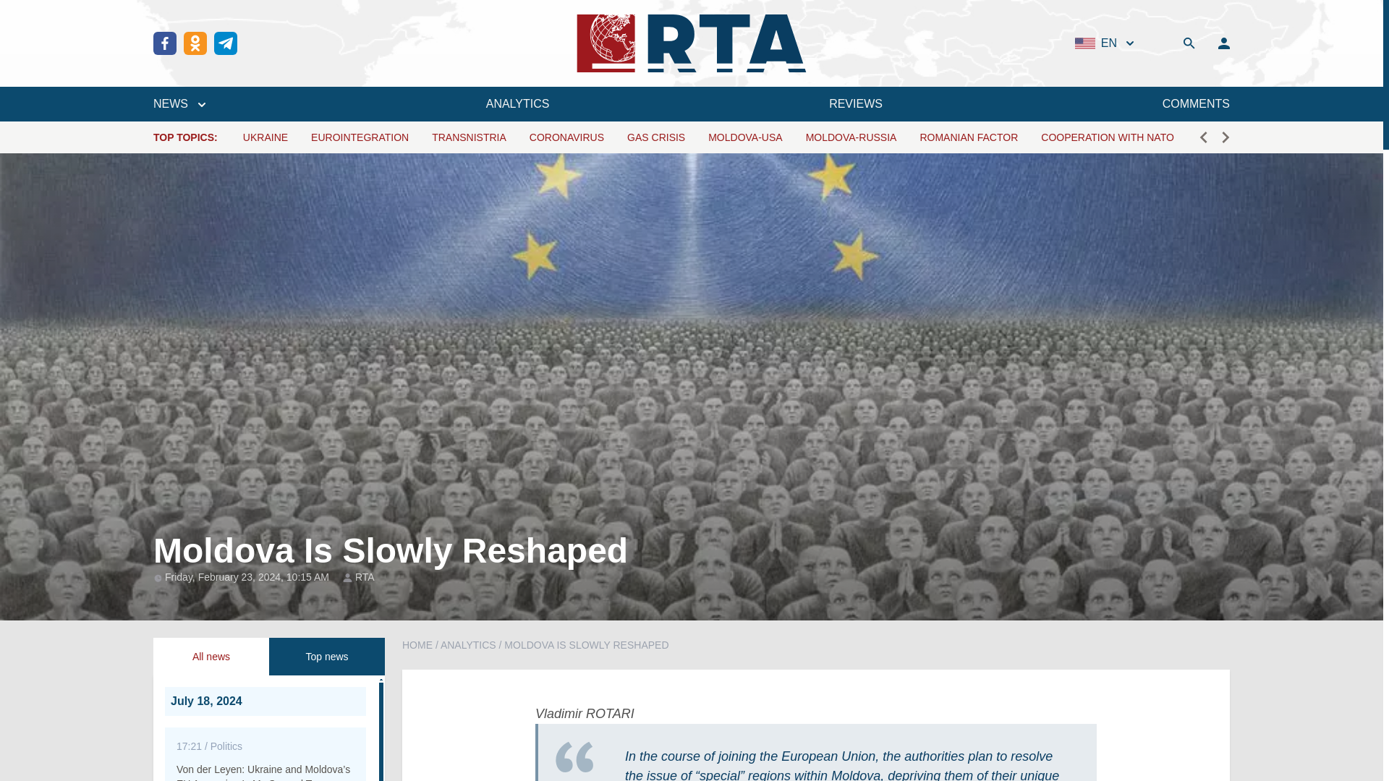 This screenshot has width=1389, height=781. I want to click on UKRAINE, so click(265, 137).